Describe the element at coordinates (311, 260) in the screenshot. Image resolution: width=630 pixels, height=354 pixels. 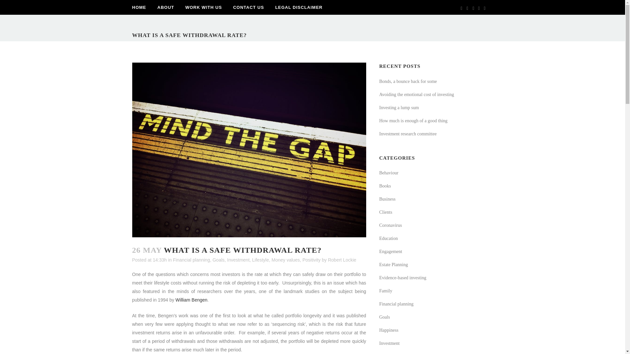
I see `Positivity` at that location.